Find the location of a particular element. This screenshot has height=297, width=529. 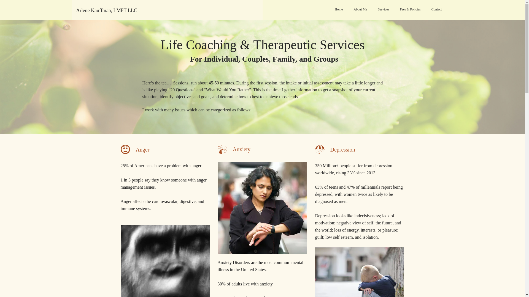

Home is located at coordinates (339, 9).